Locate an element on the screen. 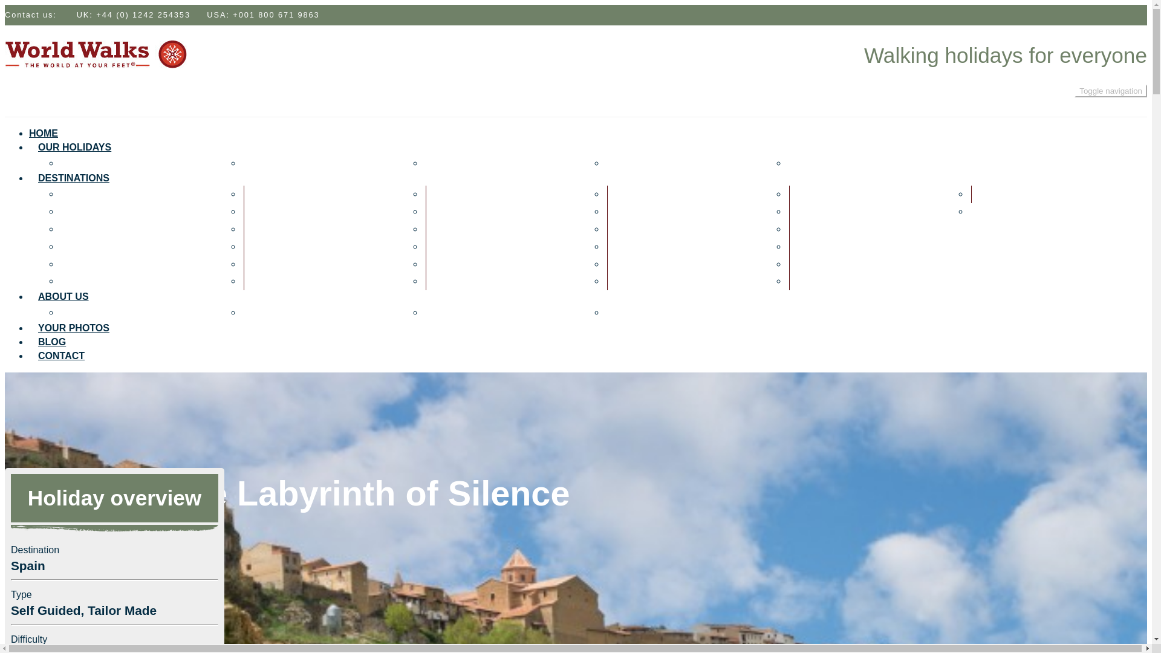 The height and width of the screenshot is (653, 1161). Greece is located at coordinates (263, 245).